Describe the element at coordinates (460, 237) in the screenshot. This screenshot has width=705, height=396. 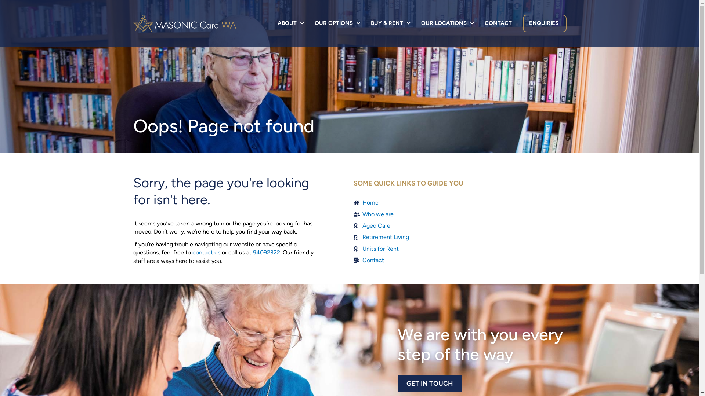
I see `Retirement Living` at that location.